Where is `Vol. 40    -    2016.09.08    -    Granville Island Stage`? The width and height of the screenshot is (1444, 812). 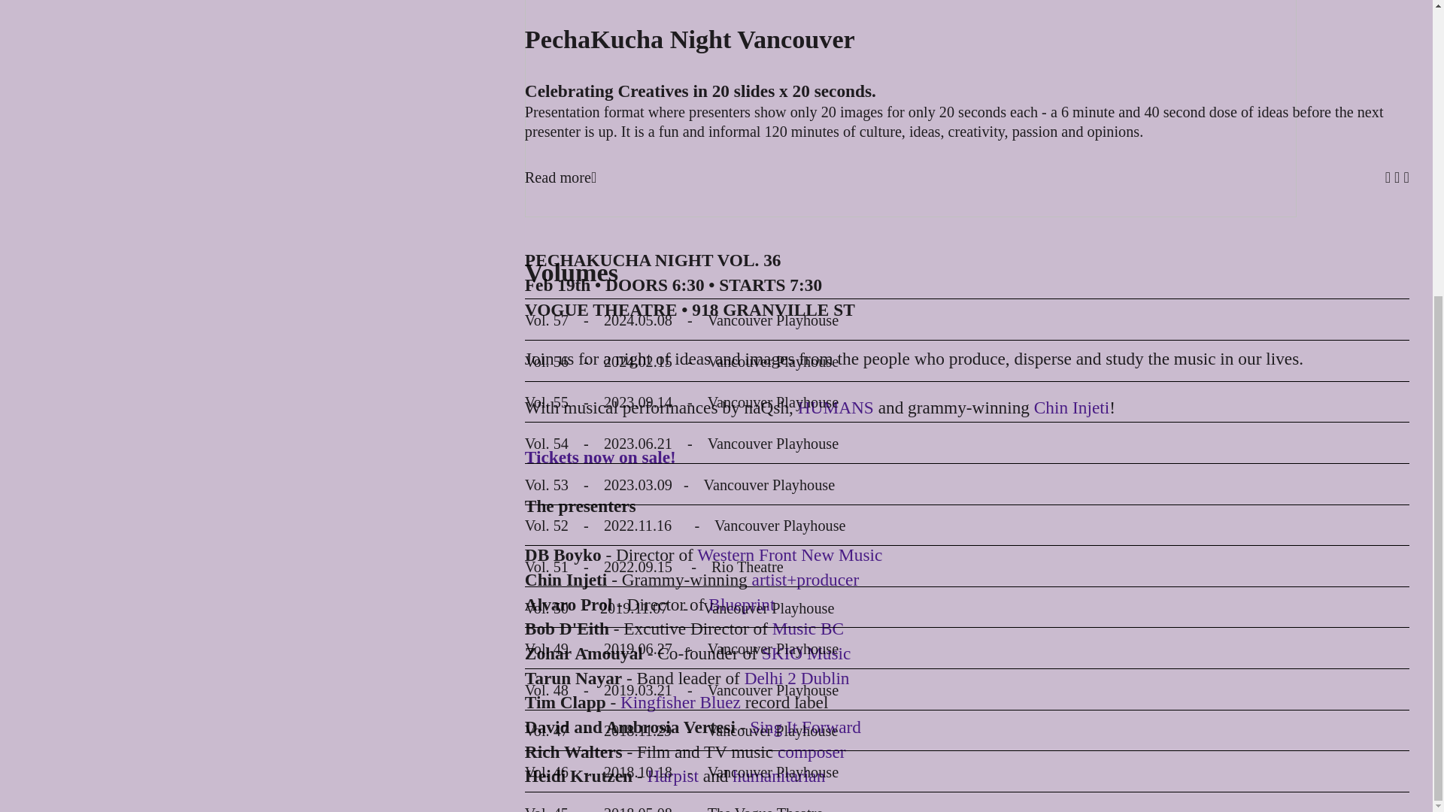
Vol. 40    -    2016.09.08    -    Granville Island Stage is located at coordinates (684, 561).